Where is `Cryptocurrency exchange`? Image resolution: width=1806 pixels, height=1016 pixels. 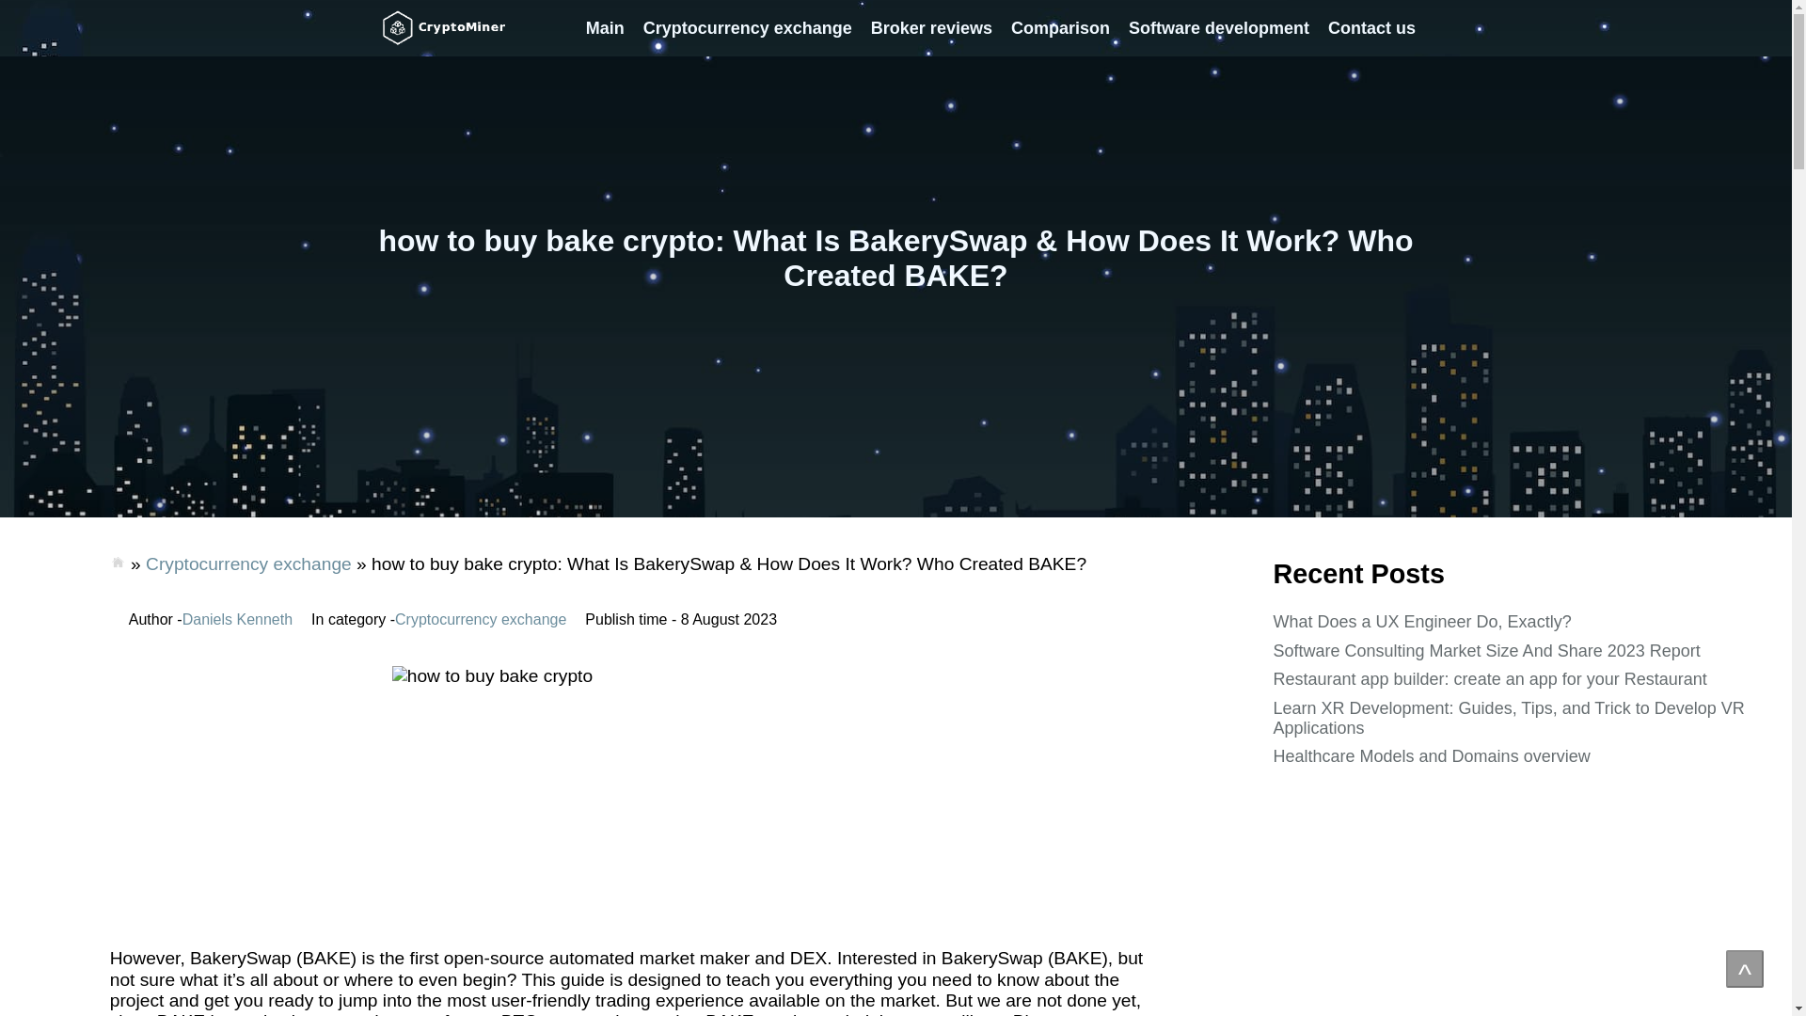
Cryptocurrency exchange is located at coordinates (248, 564).